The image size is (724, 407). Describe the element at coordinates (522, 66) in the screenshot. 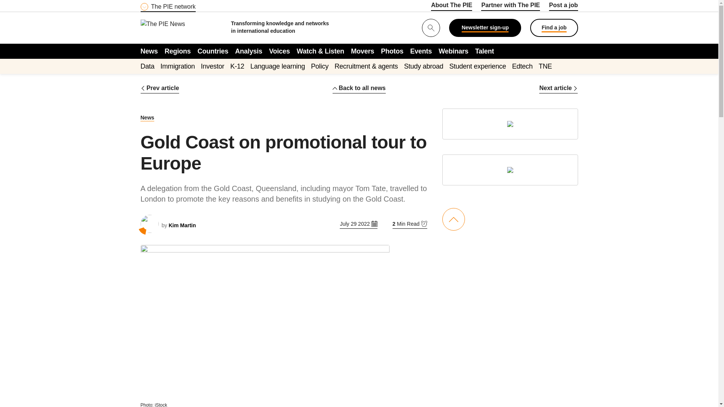

I see `Edtech` at that location.